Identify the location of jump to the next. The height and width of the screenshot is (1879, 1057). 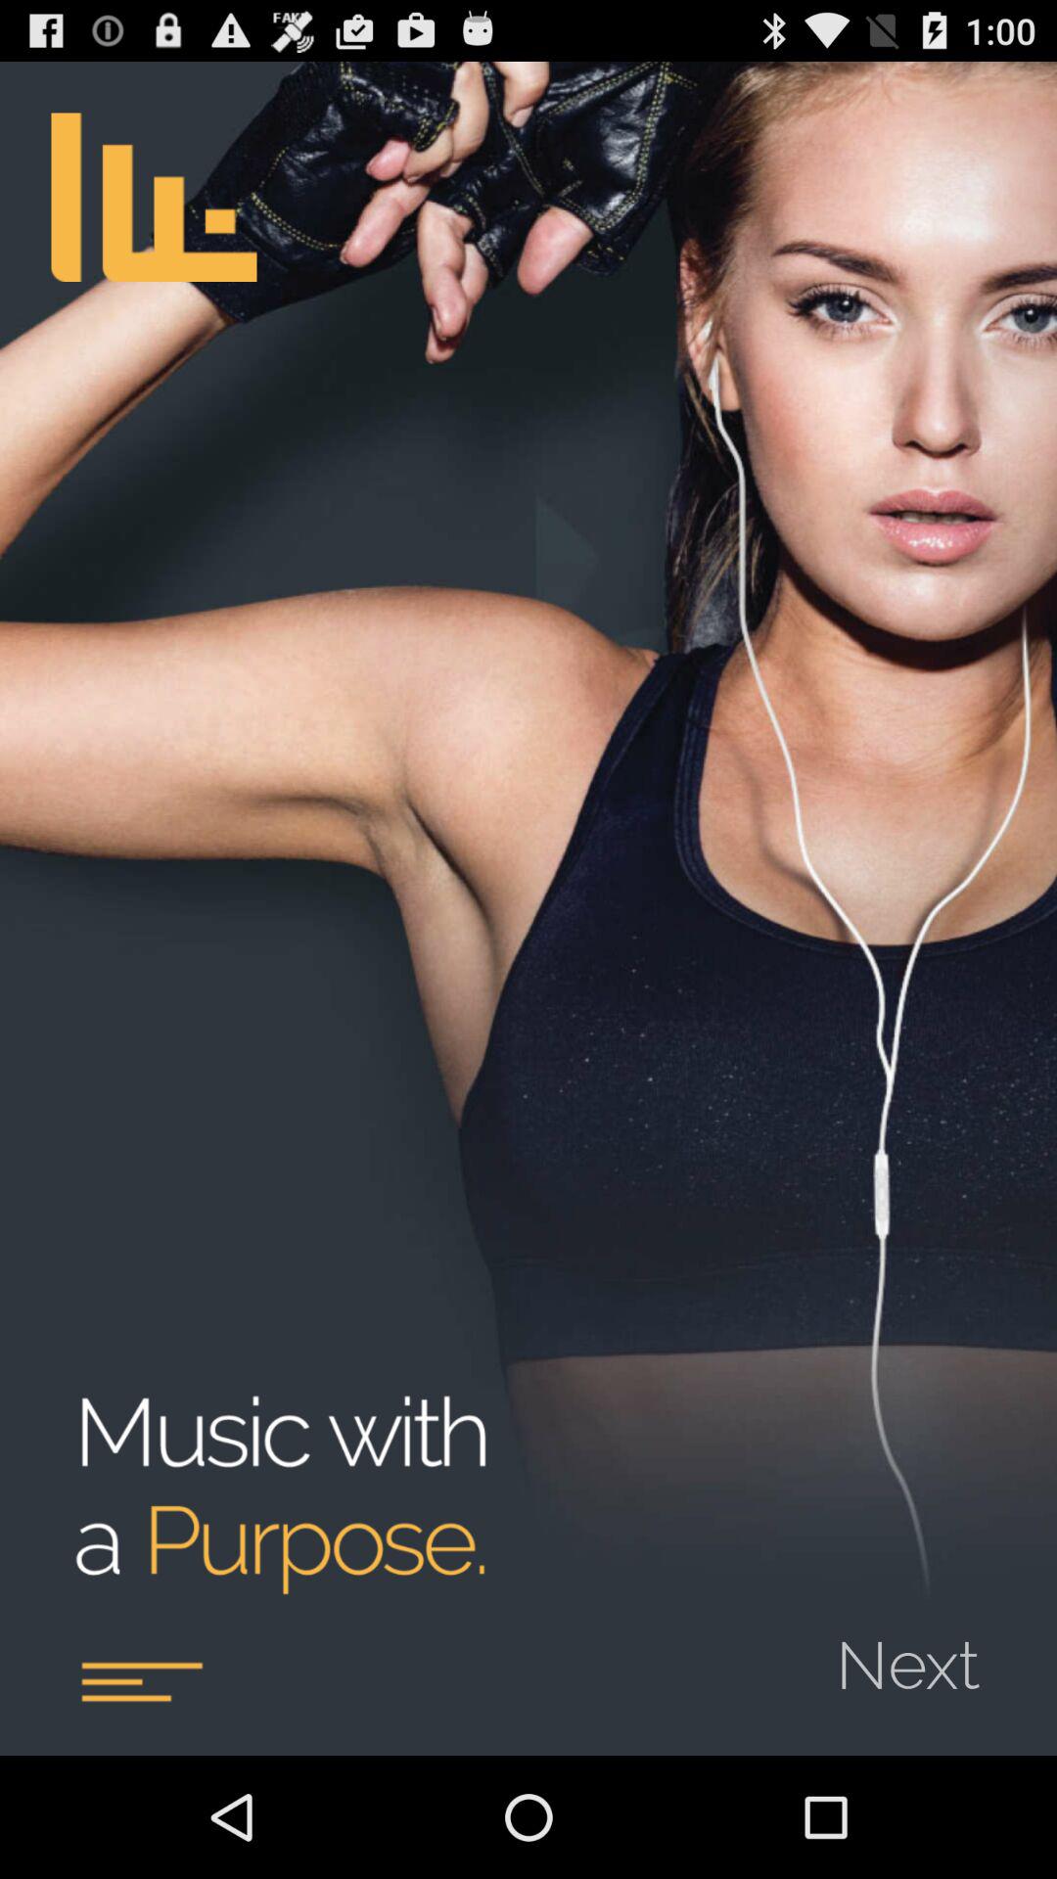
(920, 1652).